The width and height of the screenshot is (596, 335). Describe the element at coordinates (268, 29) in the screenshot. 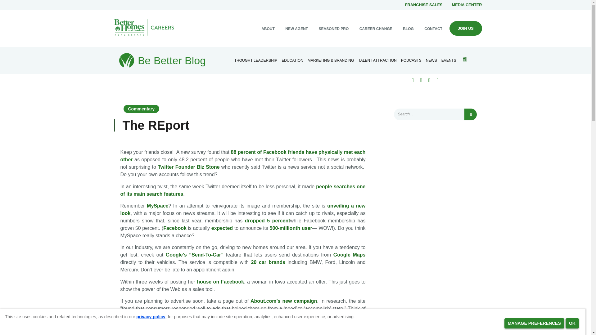

I see `ABOUT` at that location.